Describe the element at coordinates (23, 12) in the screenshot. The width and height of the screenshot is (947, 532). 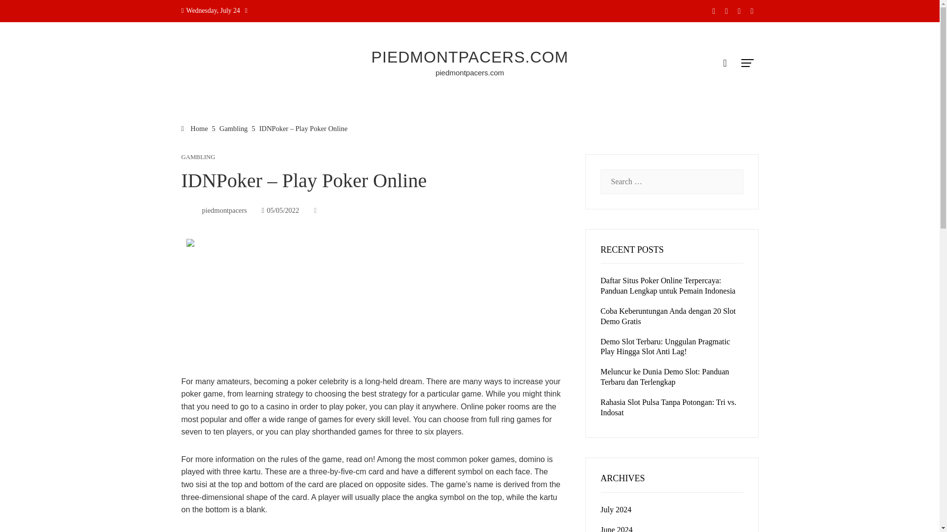
I see `Search` at that location.